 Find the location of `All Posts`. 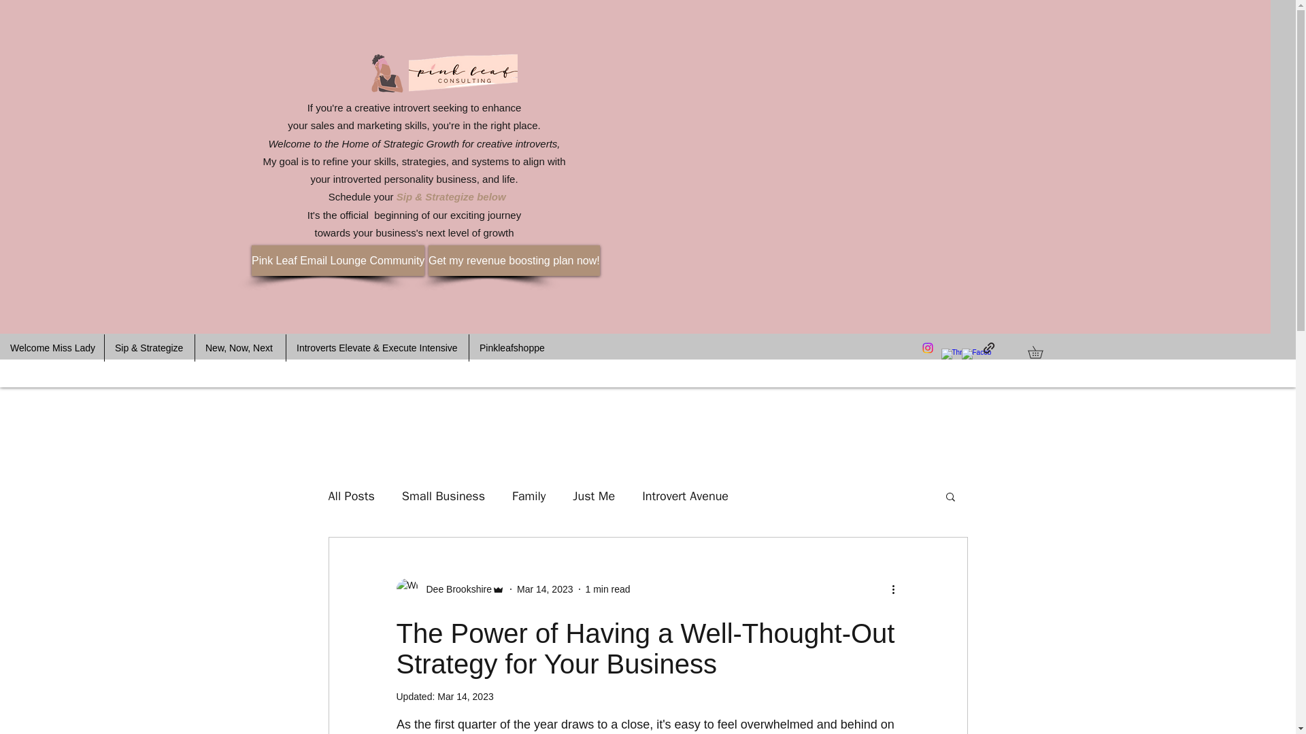

All Posts is located at coordinates (350, 496).